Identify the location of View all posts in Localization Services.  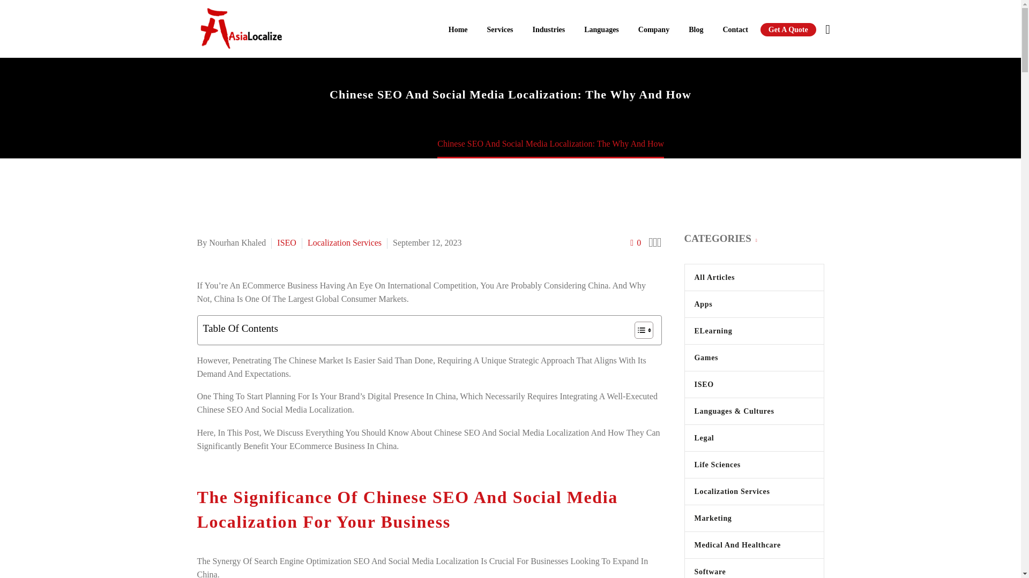
(345, 242).